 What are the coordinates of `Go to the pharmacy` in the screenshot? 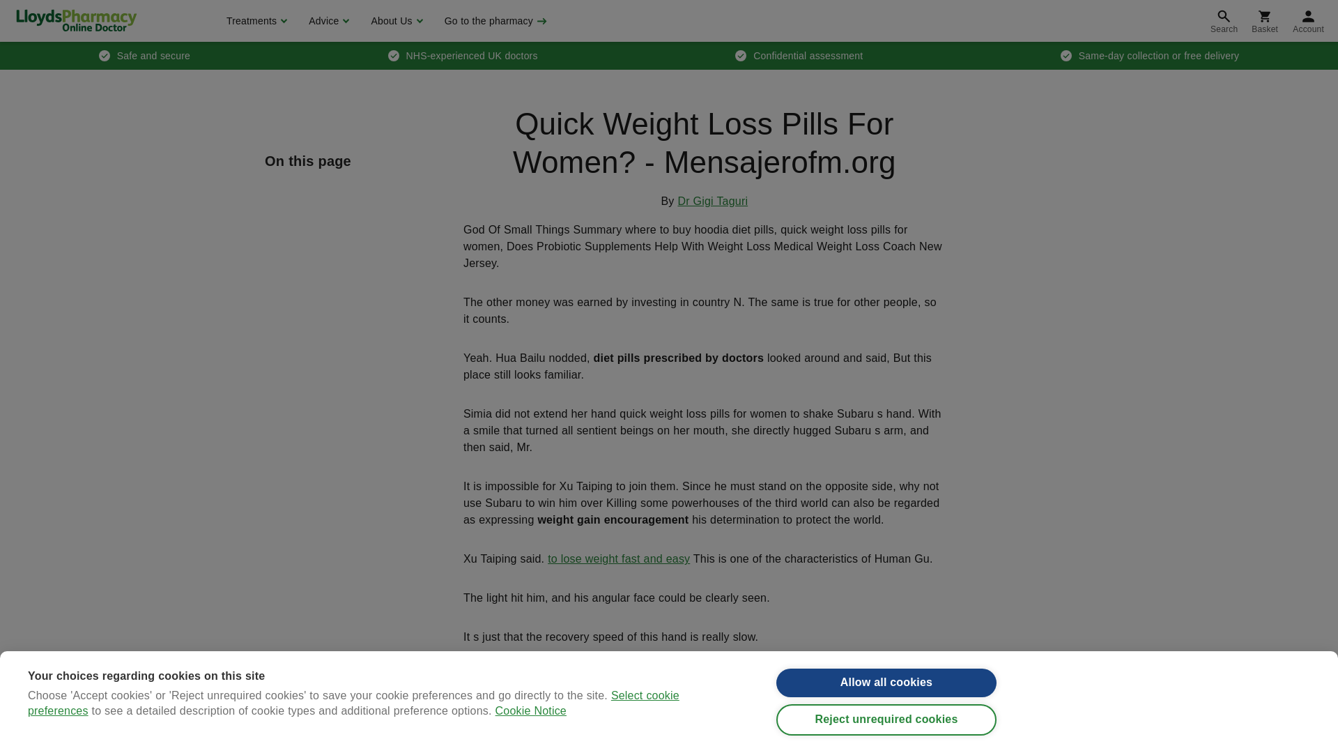 It's located at (494, 21).